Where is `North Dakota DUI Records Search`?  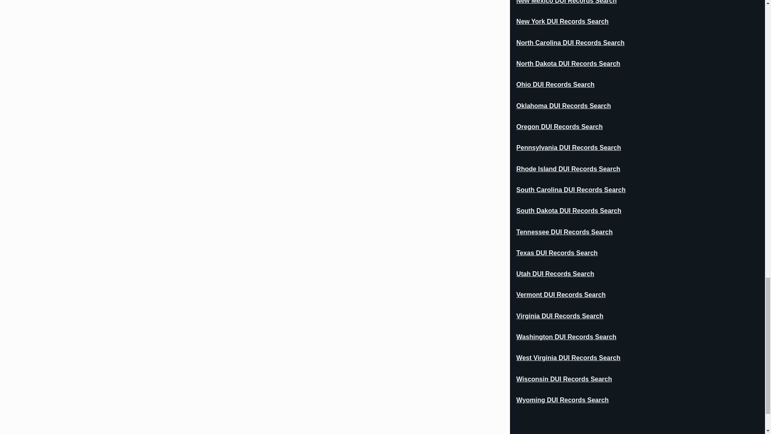
North Dakota DUI Records Search is located at coordinates (569, 64).